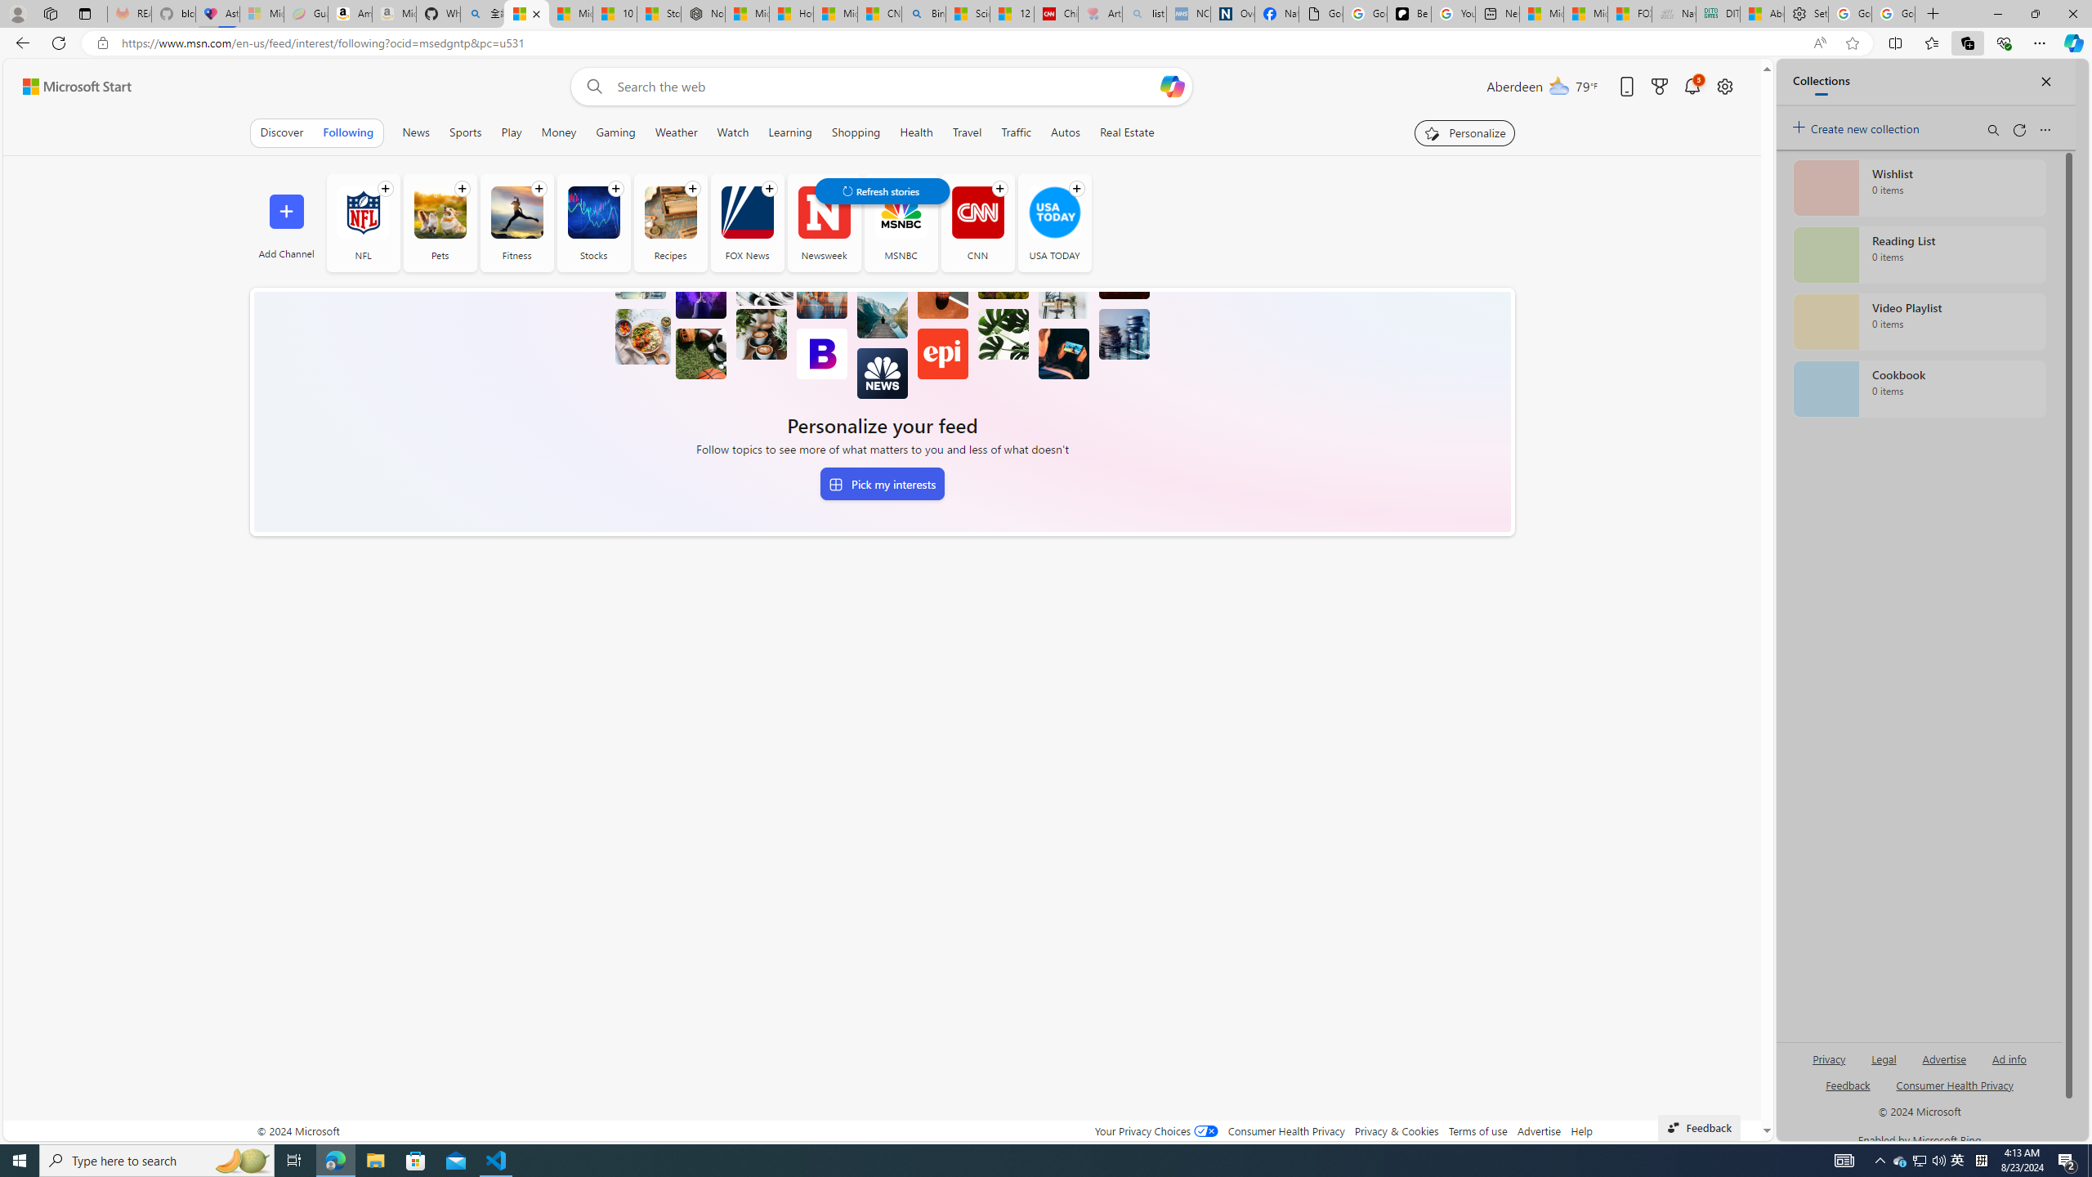 This screenshot has height=1177, width=2092. What do you see at coordinates (1012, 14) in the screenshot?
I see `12 Popular Science Lies that Must be Corrected` at bounding box center [1012, 14].